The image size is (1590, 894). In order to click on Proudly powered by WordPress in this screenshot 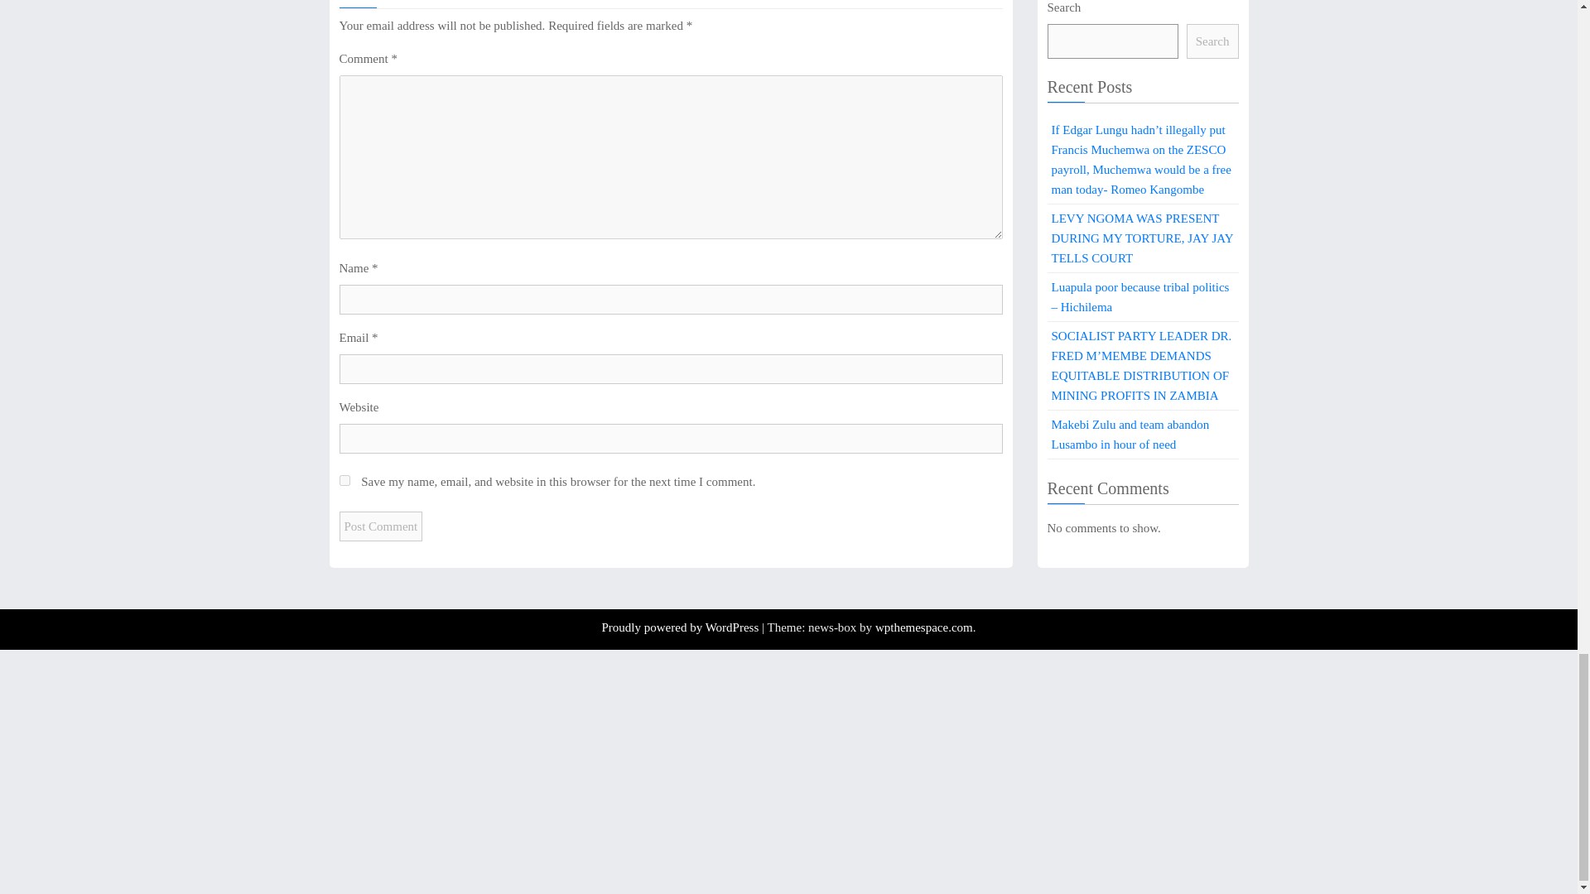, I will do `click(681, 627)`.